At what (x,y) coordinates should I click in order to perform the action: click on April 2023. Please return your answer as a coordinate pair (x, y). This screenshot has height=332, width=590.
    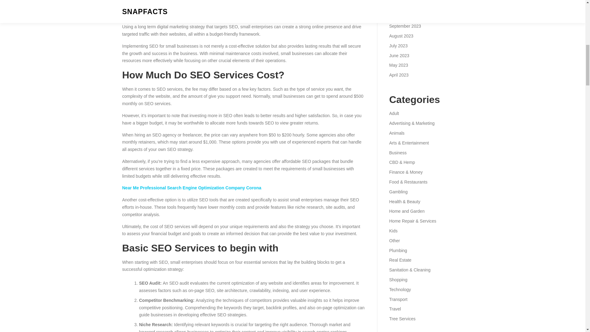
    Looking at the image, I should click on (398, 75).